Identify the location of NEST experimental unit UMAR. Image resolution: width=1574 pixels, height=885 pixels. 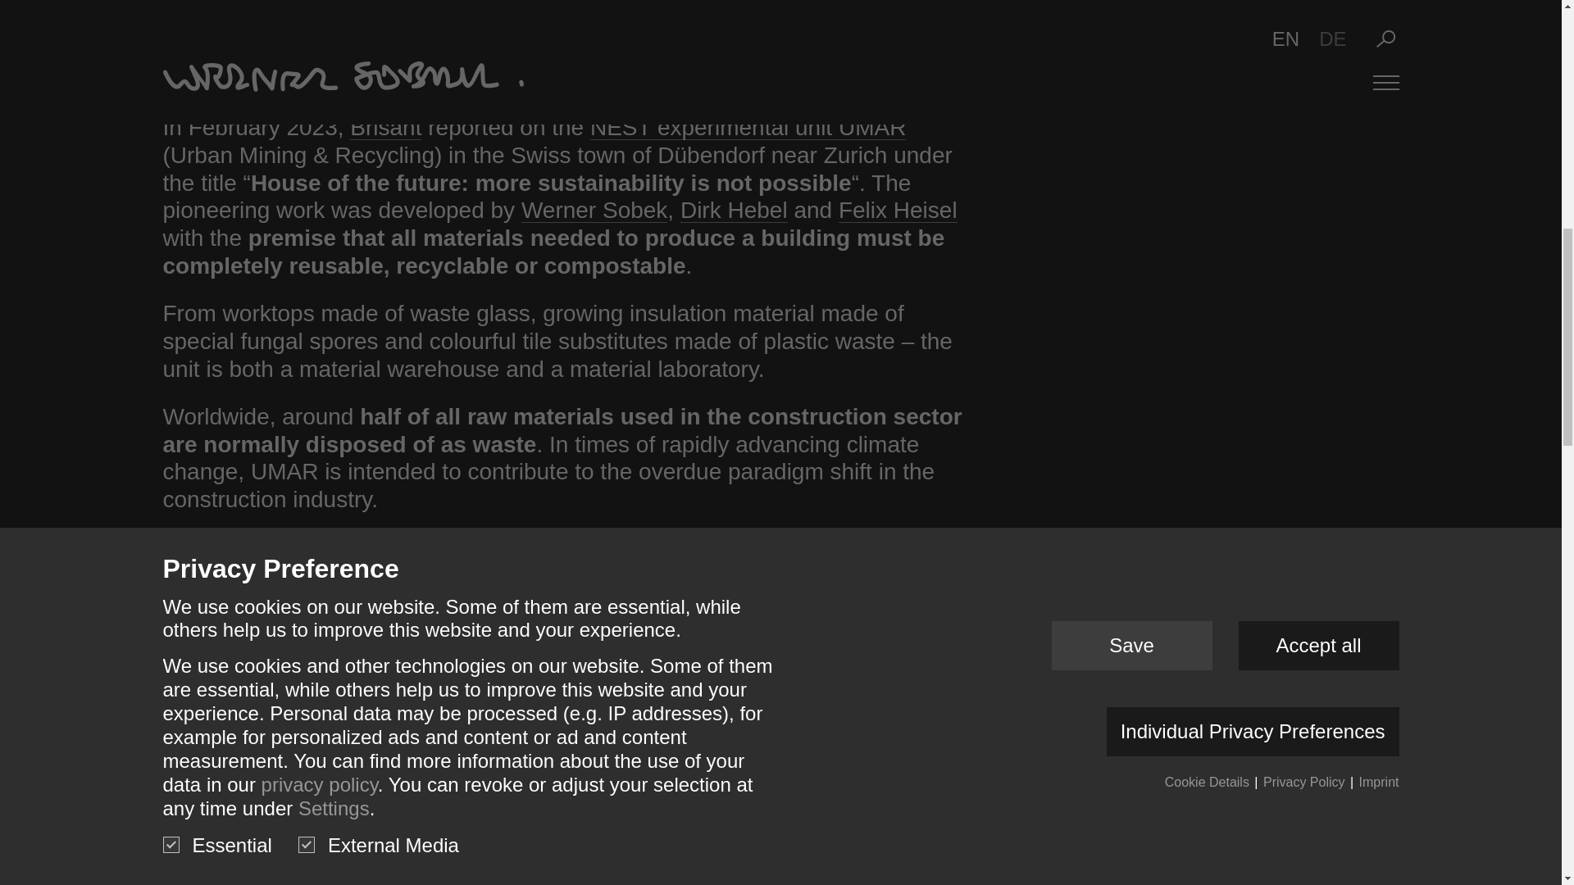
(748, 127).